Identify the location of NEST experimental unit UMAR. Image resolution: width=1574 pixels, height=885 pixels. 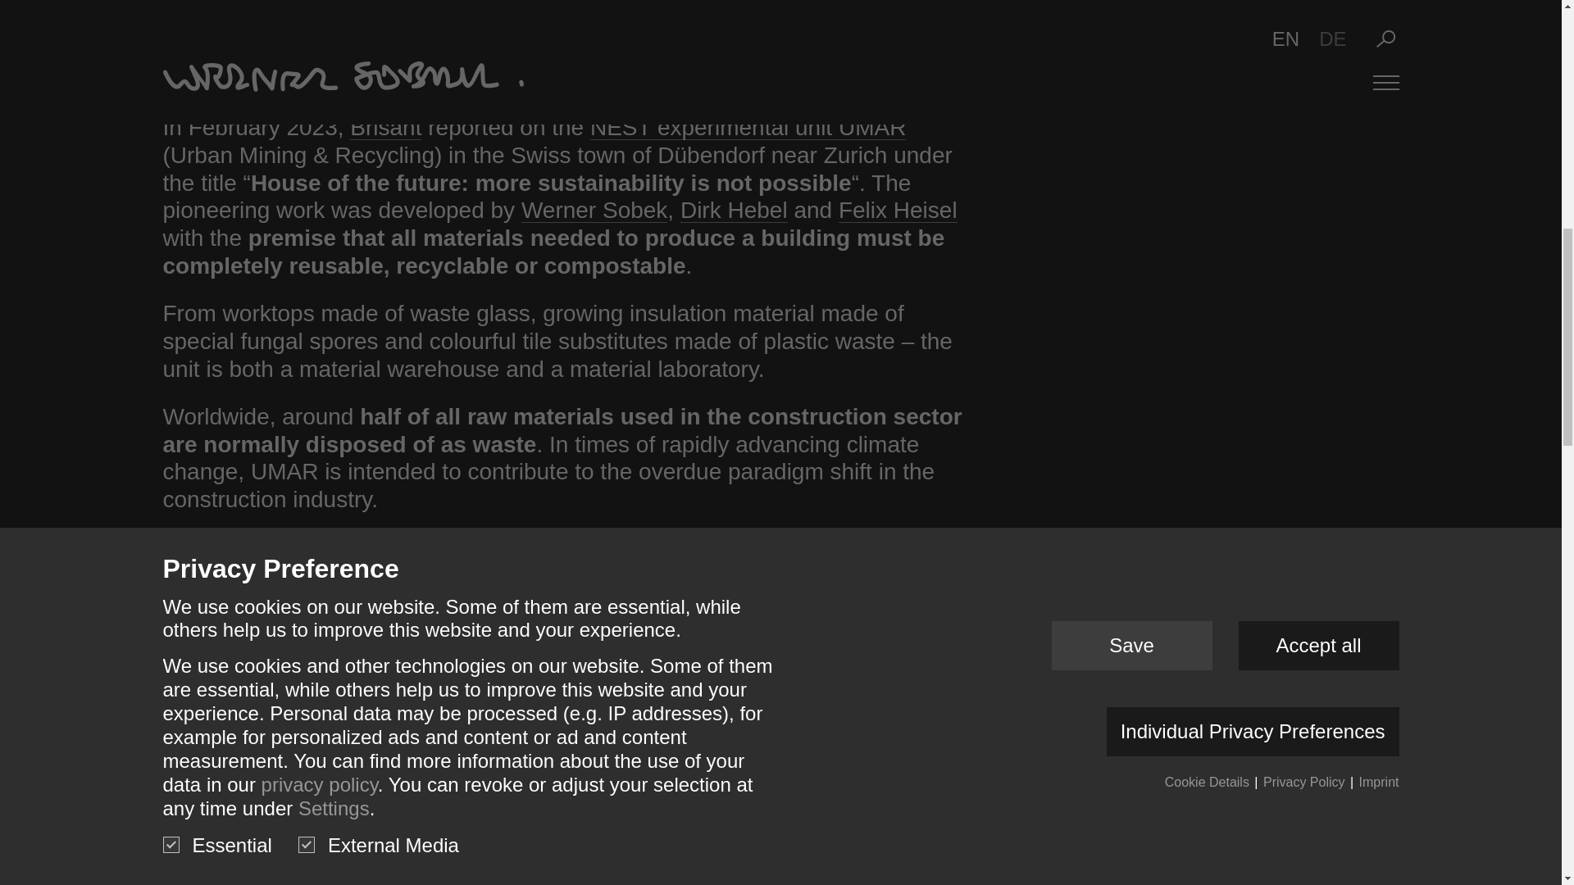
(748, 127).